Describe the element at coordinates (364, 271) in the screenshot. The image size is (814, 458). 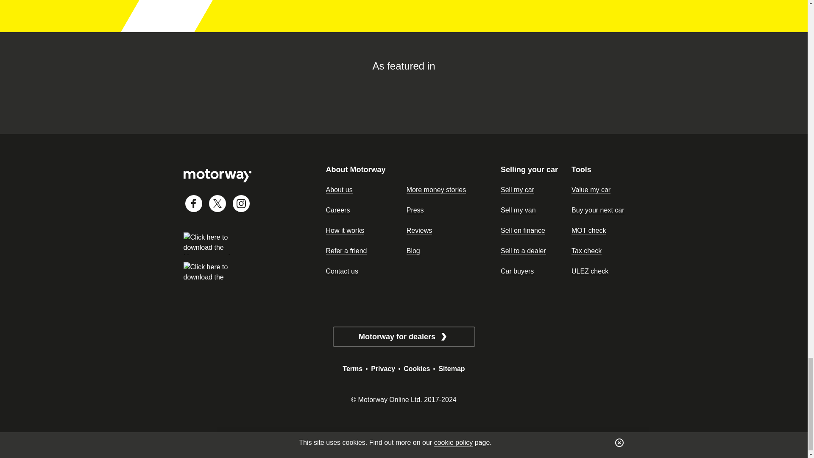
I see `Contact us` at that location.